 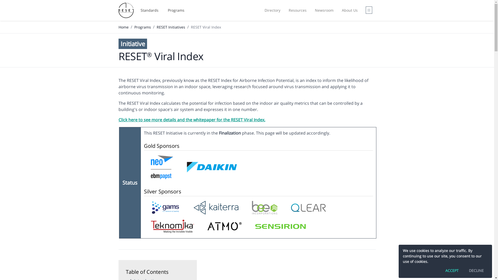 I want to click on Programs, so click(x=143, y=27).